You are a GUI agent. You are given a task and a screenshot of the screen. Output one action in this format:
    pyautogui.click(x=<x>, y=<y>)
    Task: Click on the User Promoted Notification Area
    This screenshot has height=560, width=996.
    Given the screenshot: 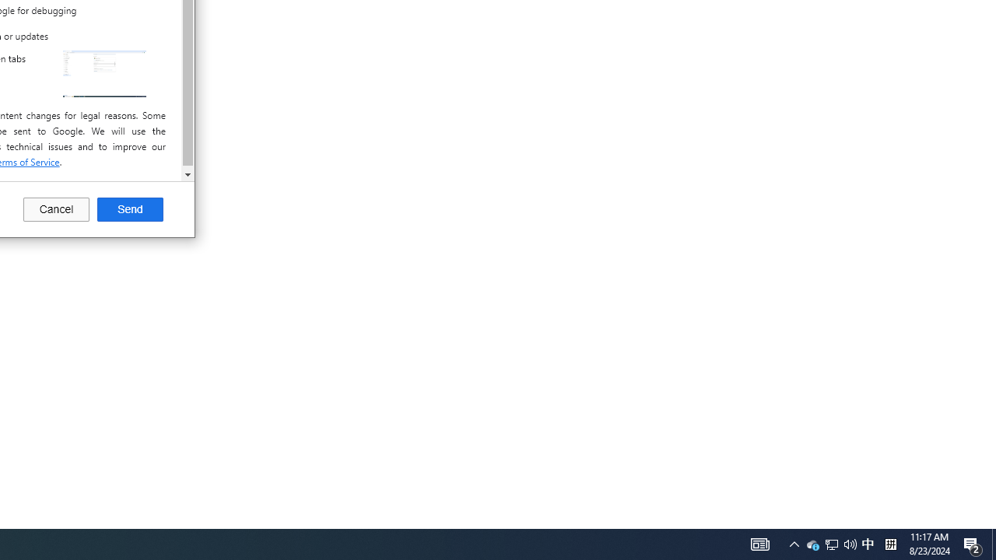 What is the action you would take?
    pyautogui.click(x=832, y=544)
    